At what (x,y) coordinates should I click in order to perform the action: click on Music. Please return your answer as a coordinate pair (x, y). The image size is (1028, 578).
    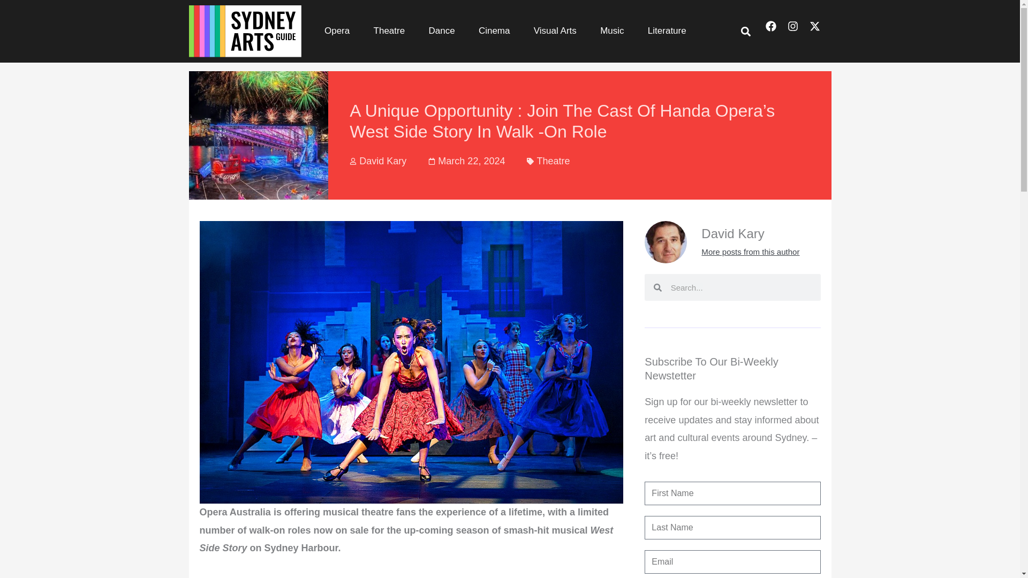
    Looking at the image, I should click on (612, 31).